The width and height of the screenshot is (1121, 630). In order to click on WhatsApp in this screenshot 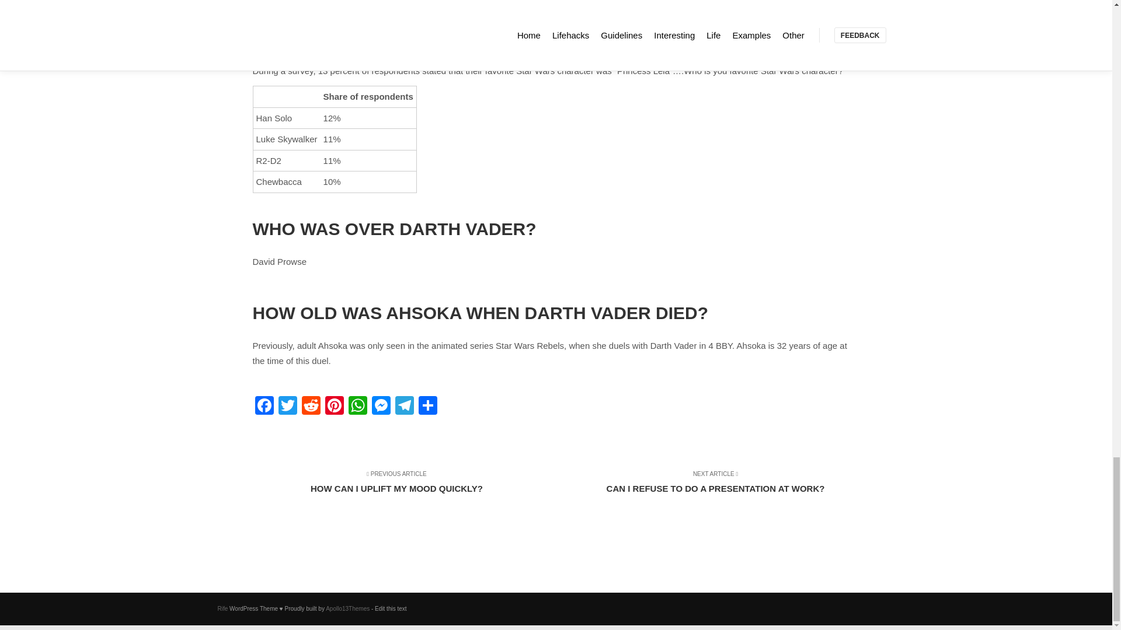, I will do `click(334, 407)`.